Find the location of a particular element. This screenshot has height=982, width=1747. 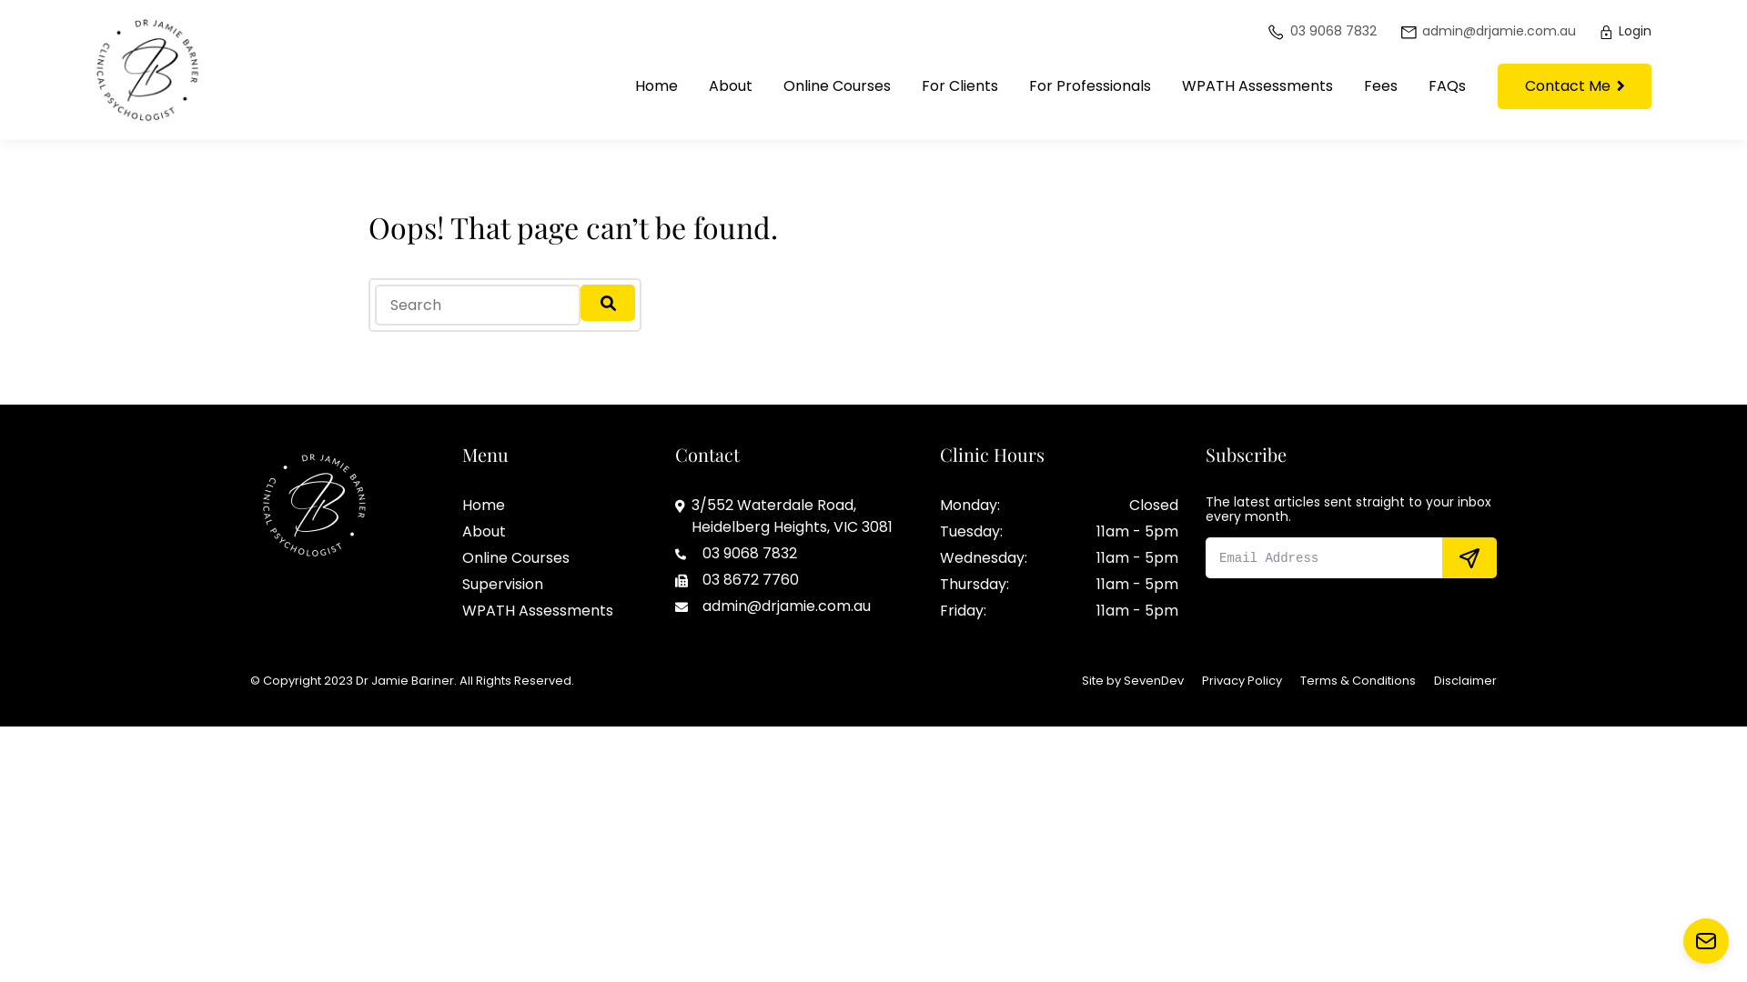

WPATH Assessments is located at coordinates (1257, 86).